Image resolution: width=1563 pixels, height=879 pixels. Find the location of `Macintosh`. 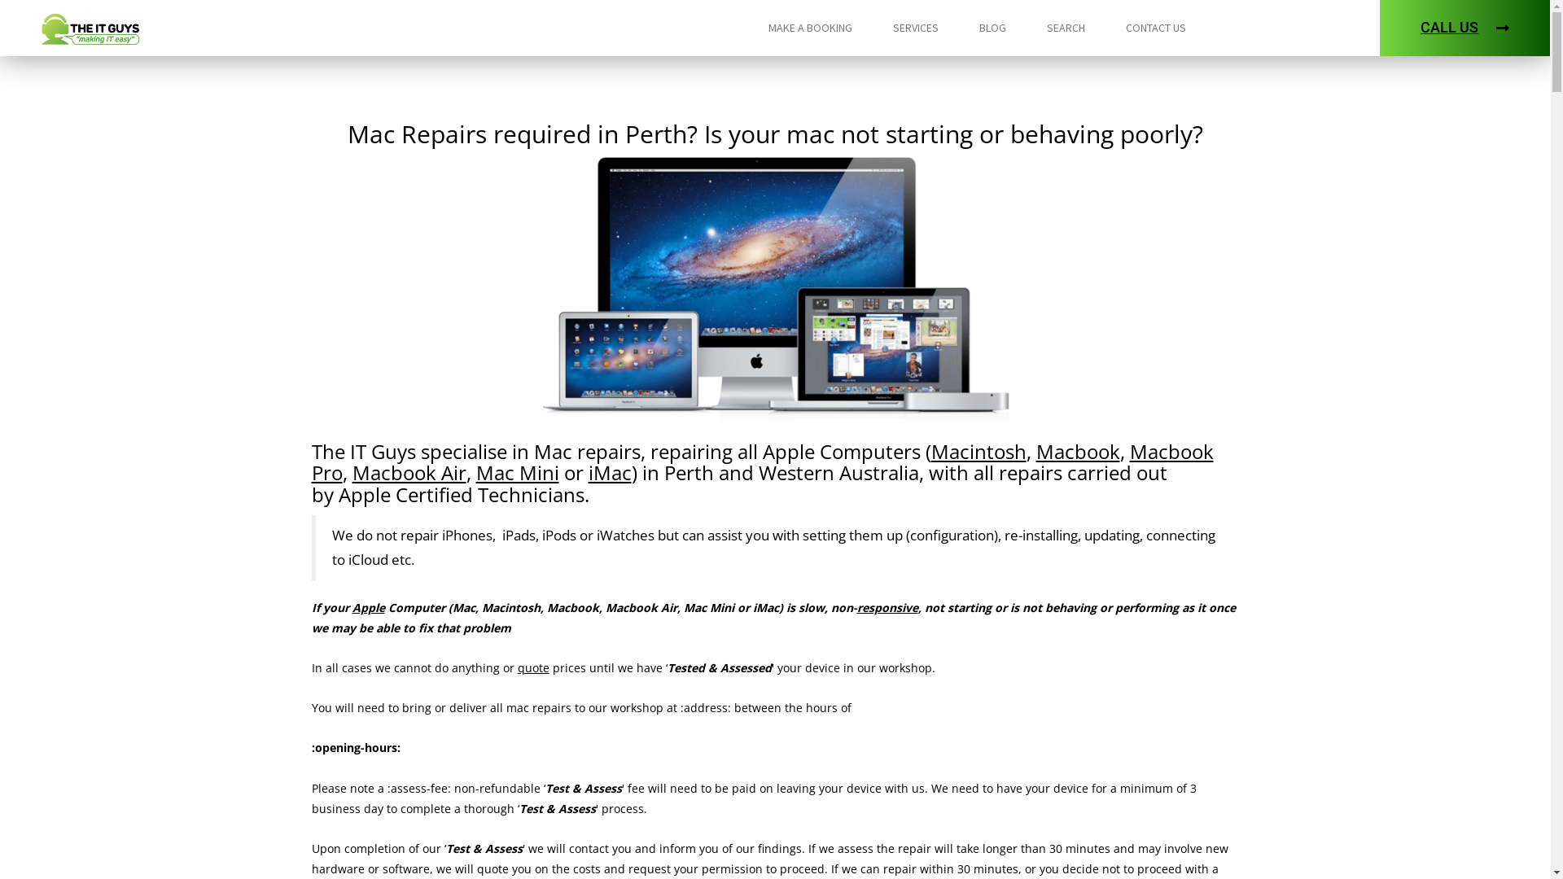

Macintosh is located at coordinates (979, 451).